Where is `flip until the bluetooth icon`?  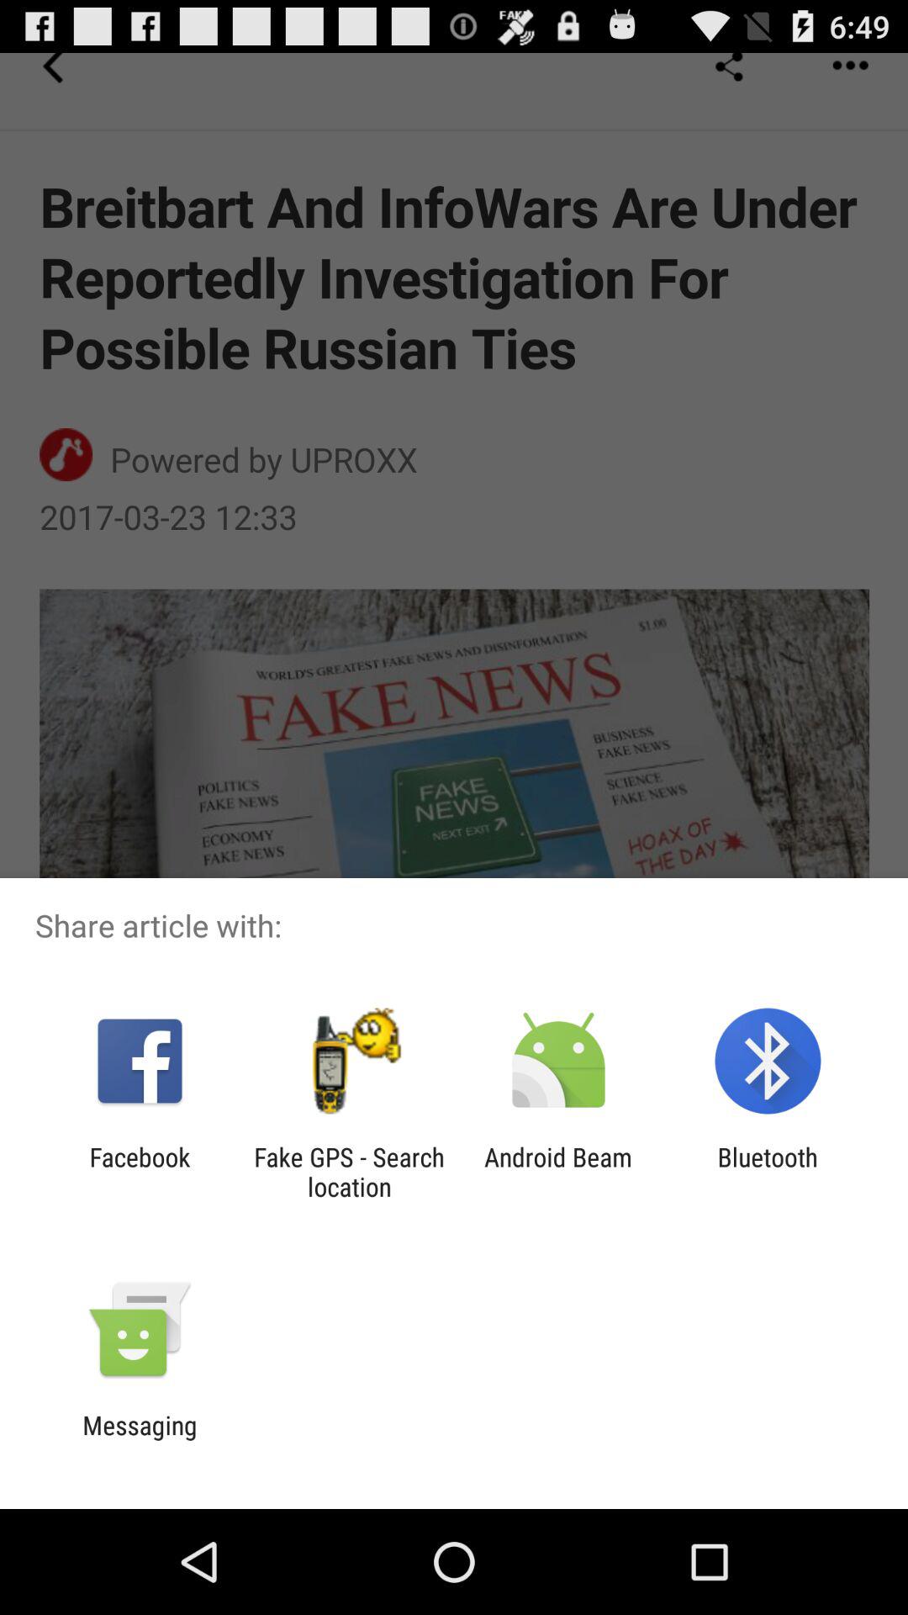 flip until the bluetooth icon is located at coordinates (767, 1172).